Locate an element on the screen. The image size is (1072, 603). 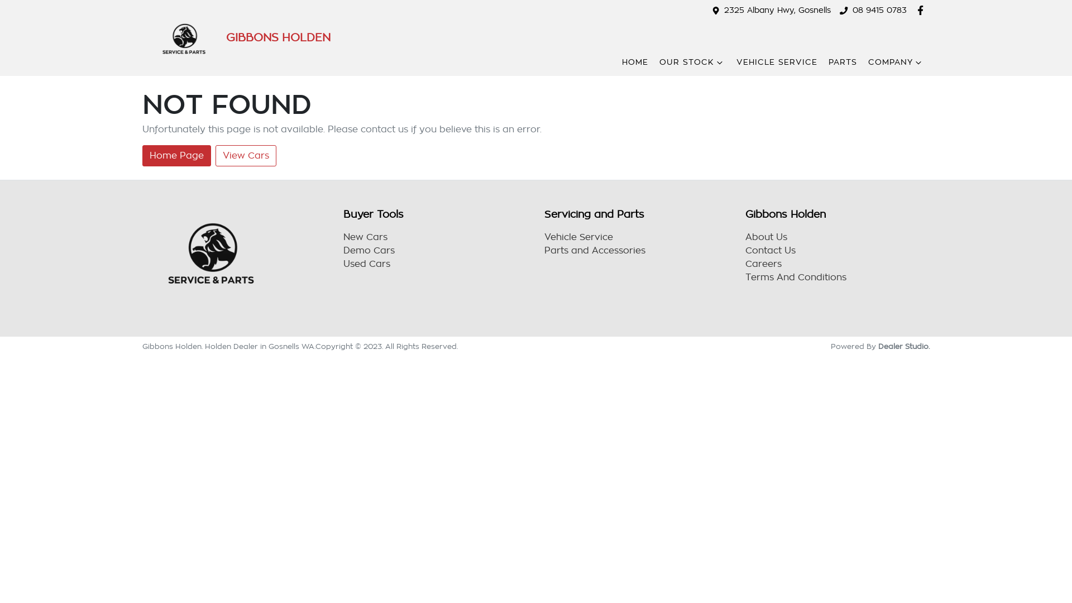
Demo Cars is located at coordinates (369, 251).